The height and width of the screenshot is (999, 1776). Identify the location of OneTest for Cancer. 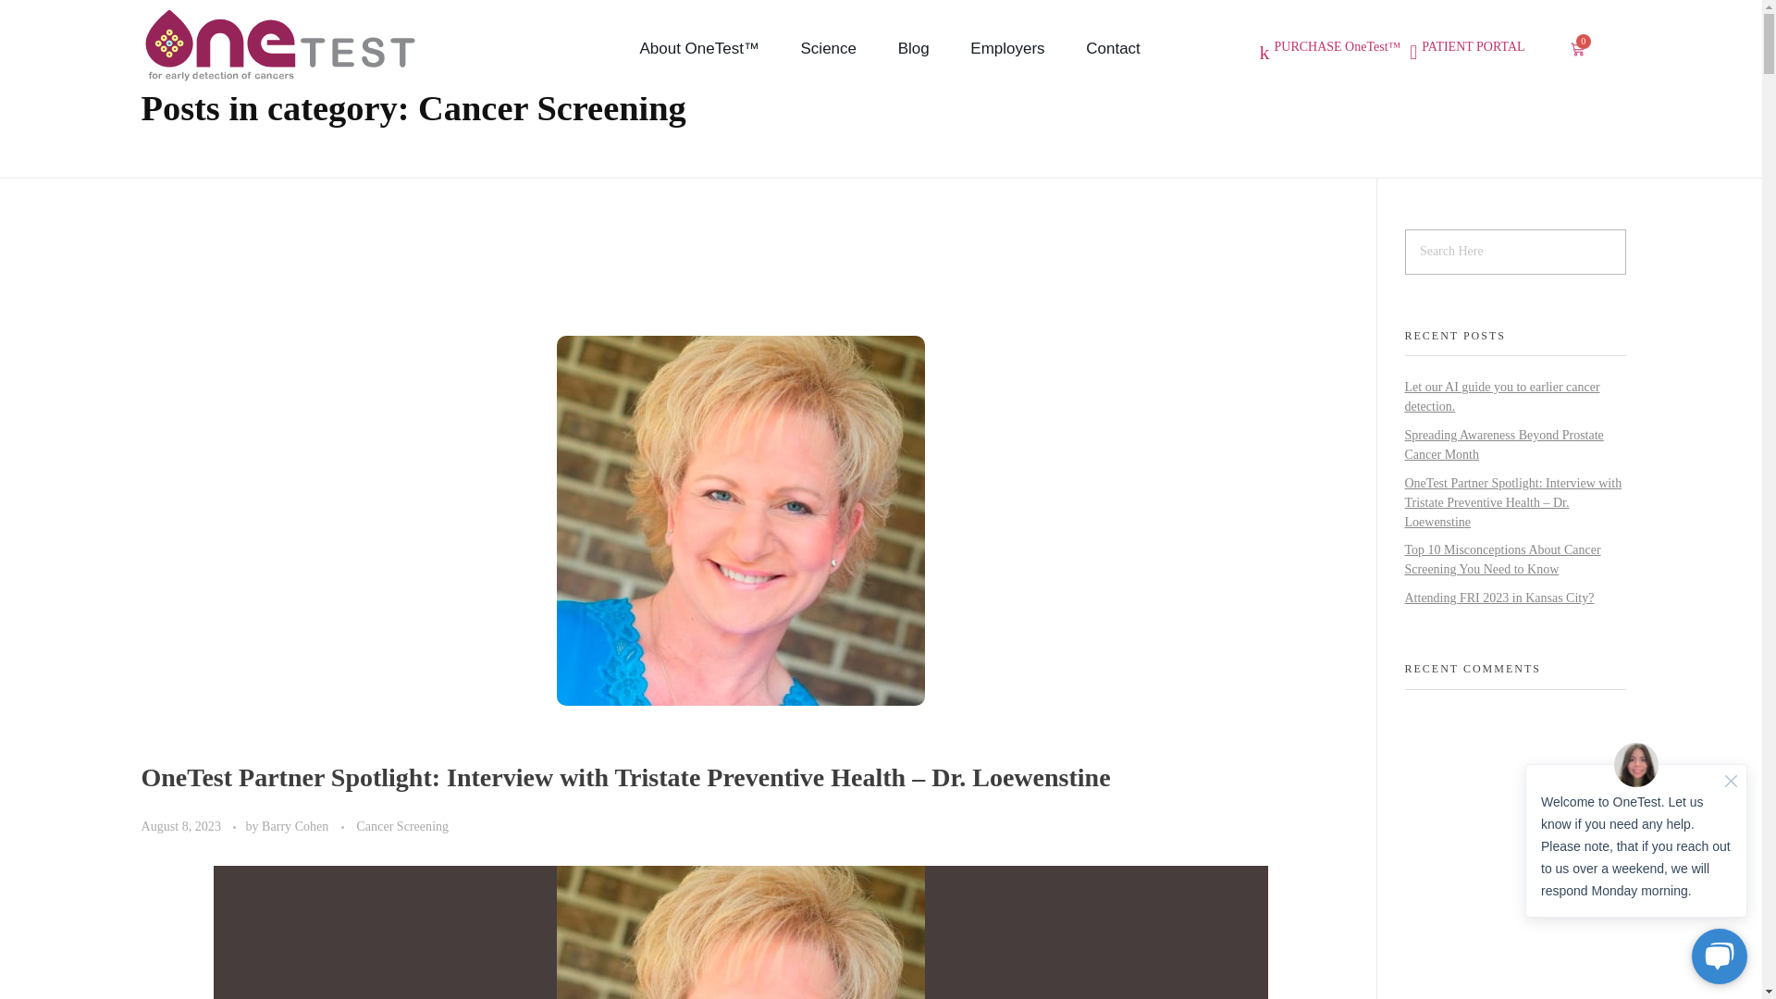
(242, 92).